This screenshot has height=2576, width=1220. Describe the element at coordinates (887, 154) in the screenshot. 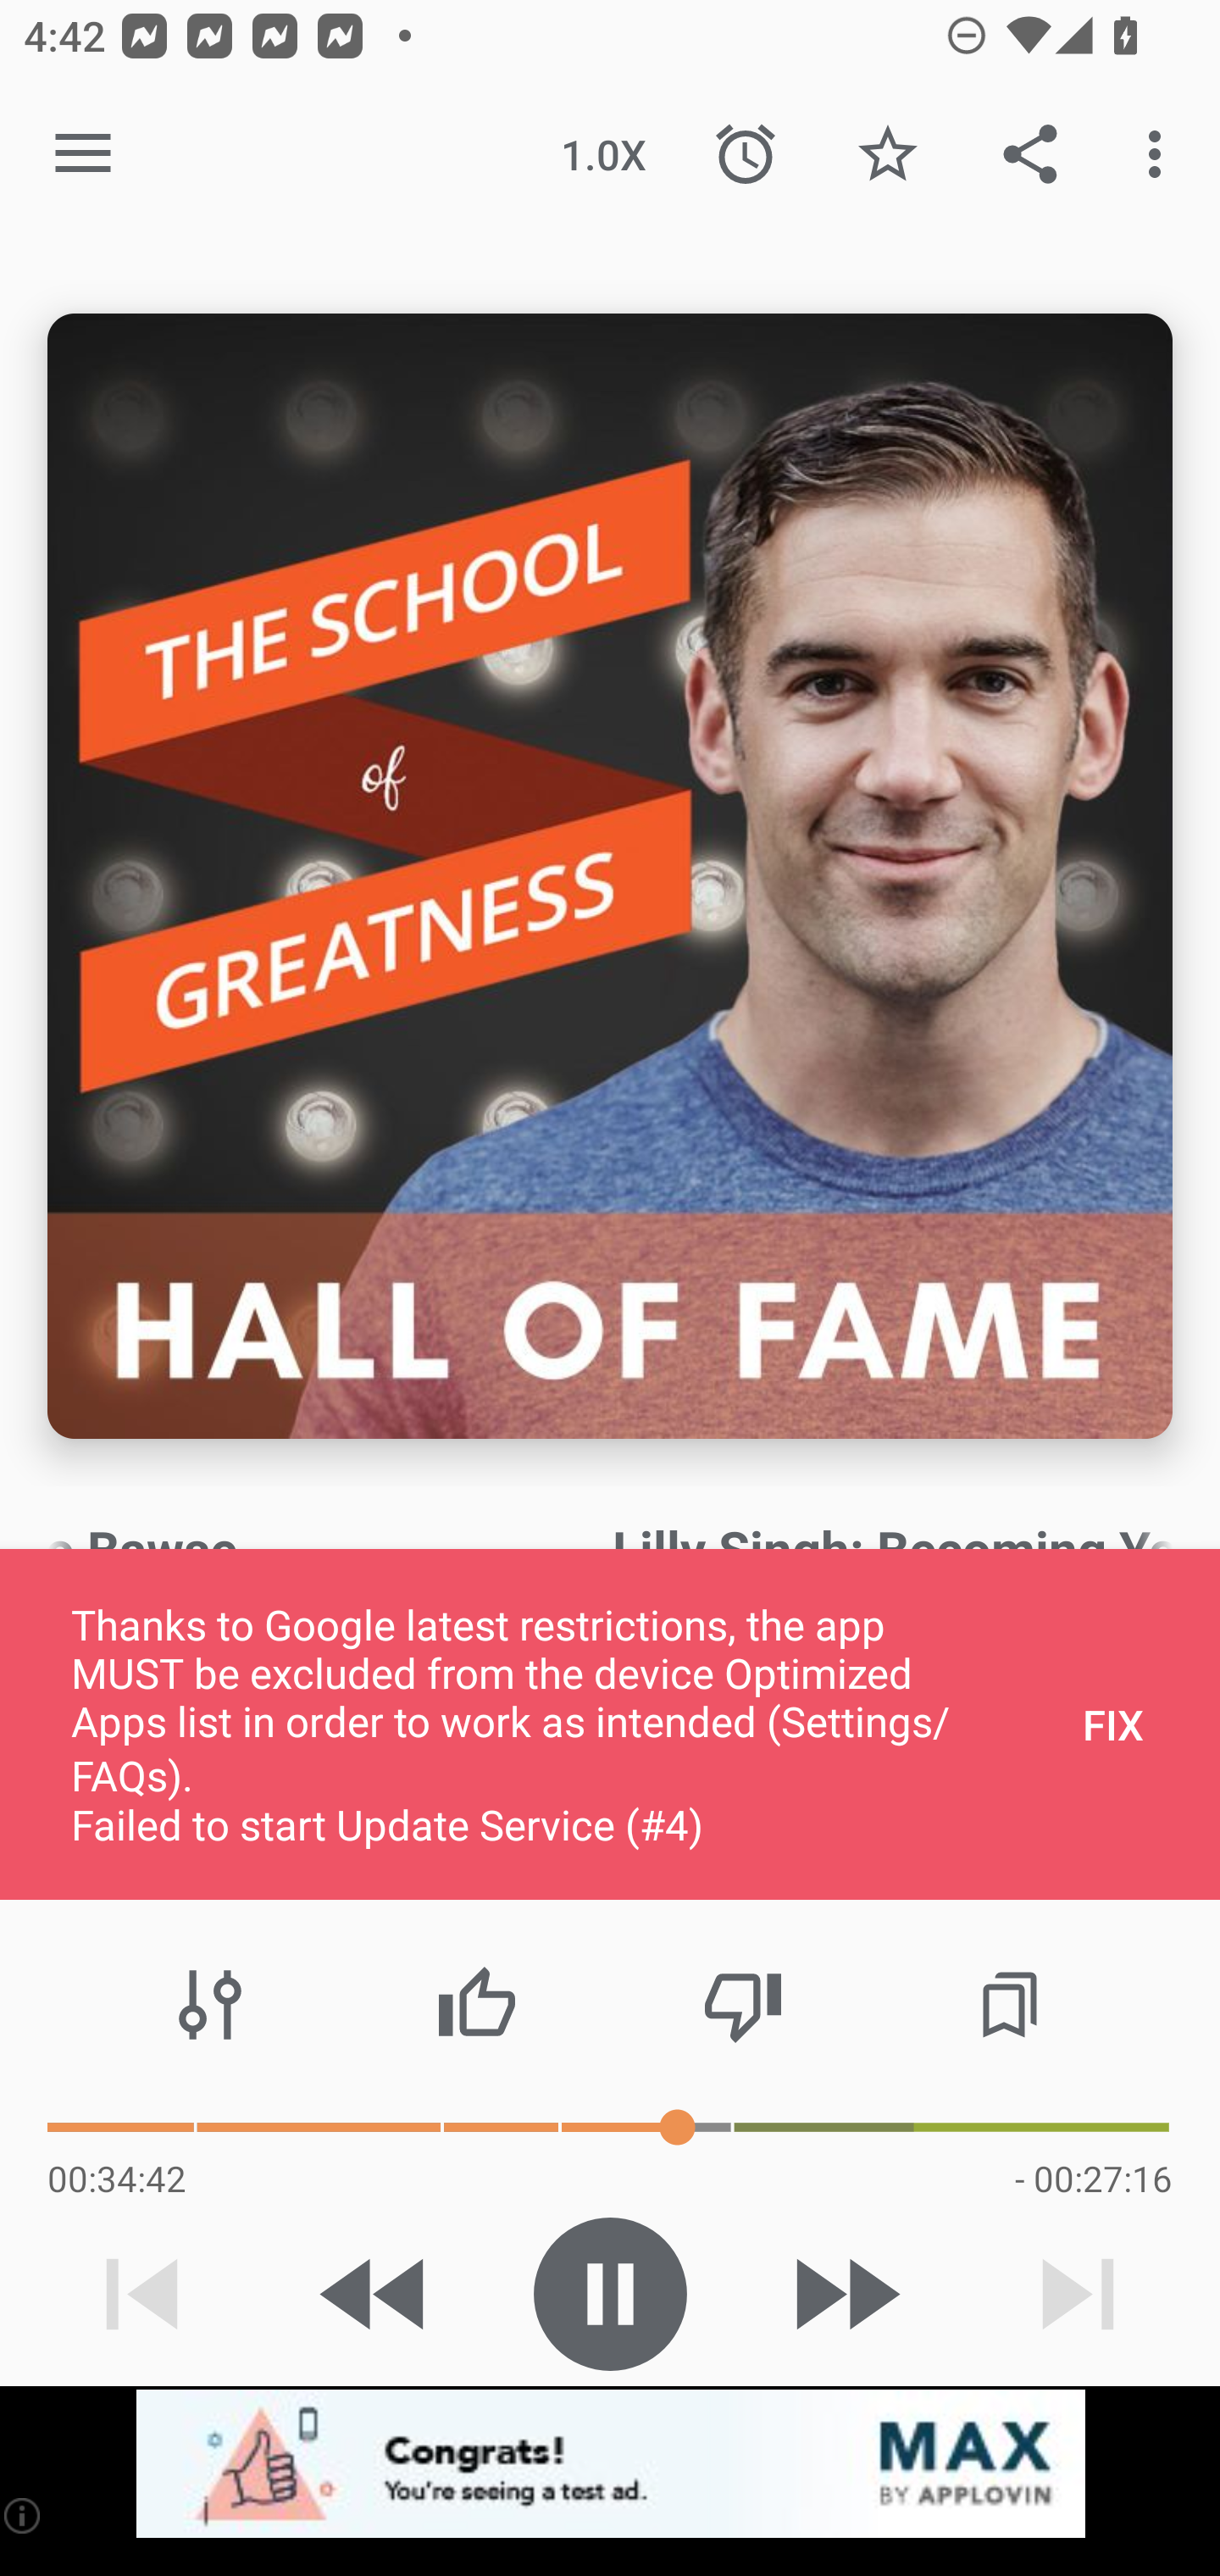

I see `Favorite` at that location.